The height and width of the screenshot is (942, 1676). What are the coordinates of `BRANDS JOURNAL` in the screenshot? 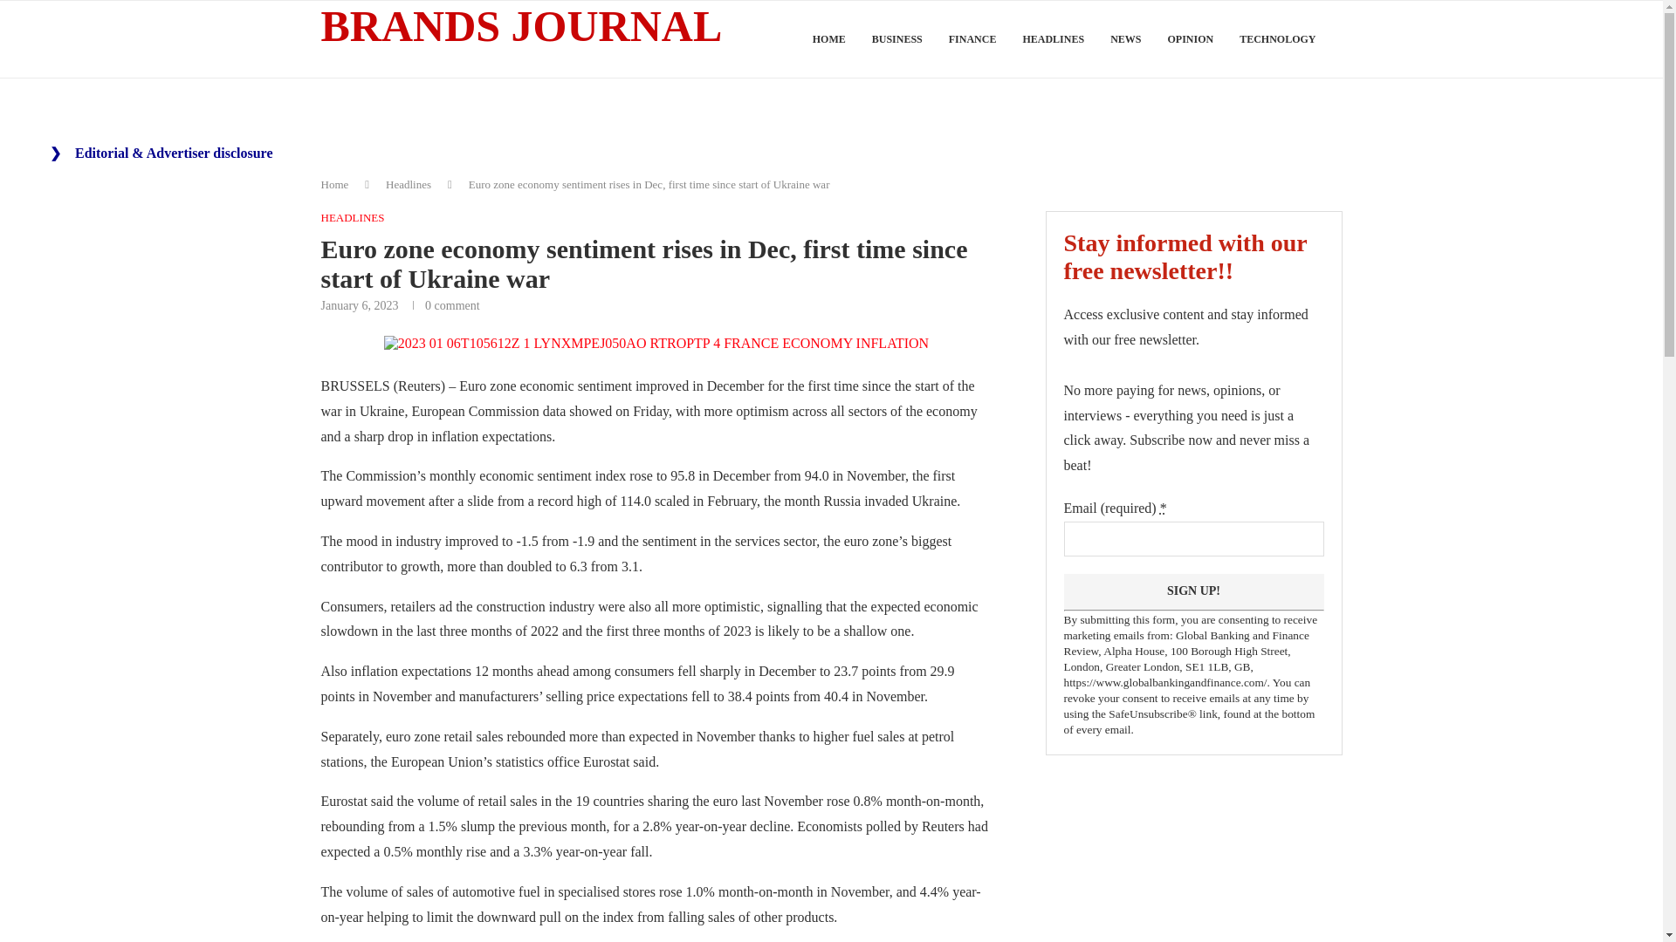 It's located at (522, 26).